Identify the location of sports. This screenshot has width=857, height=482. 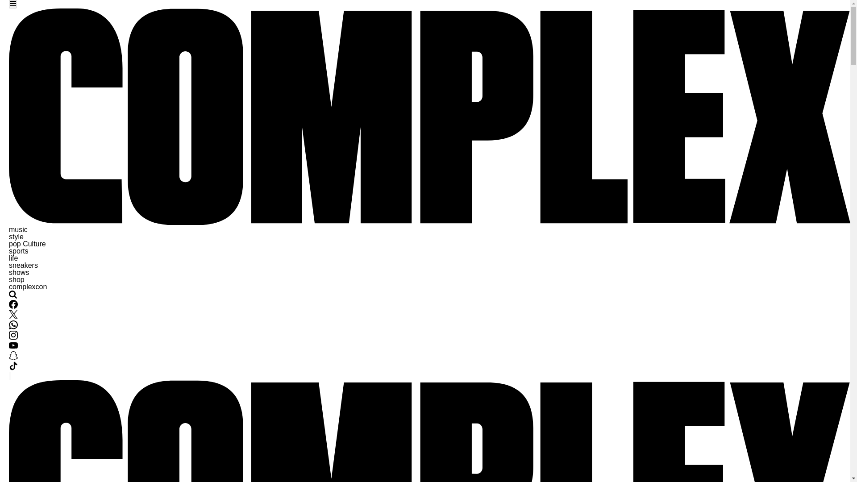
(18, 251).